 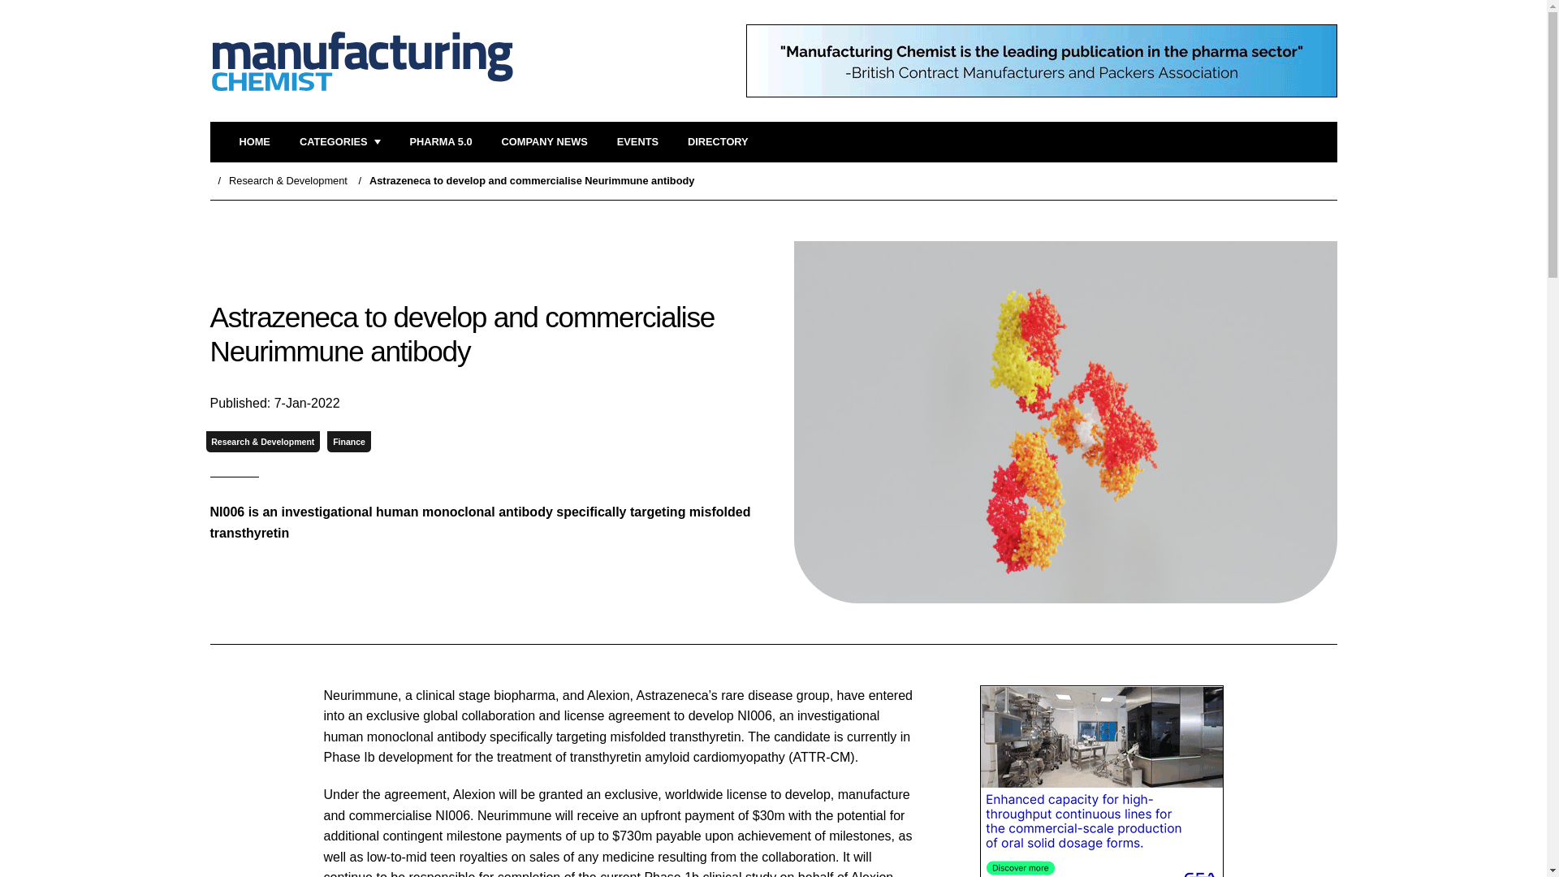 I want to click on Directory, so click(x=718, y=142).